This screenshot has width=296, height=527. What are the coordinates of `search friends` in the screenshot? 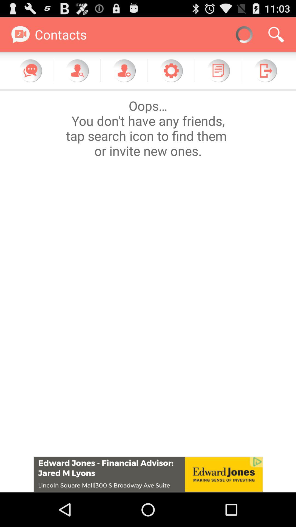 It's located at (77, 71).